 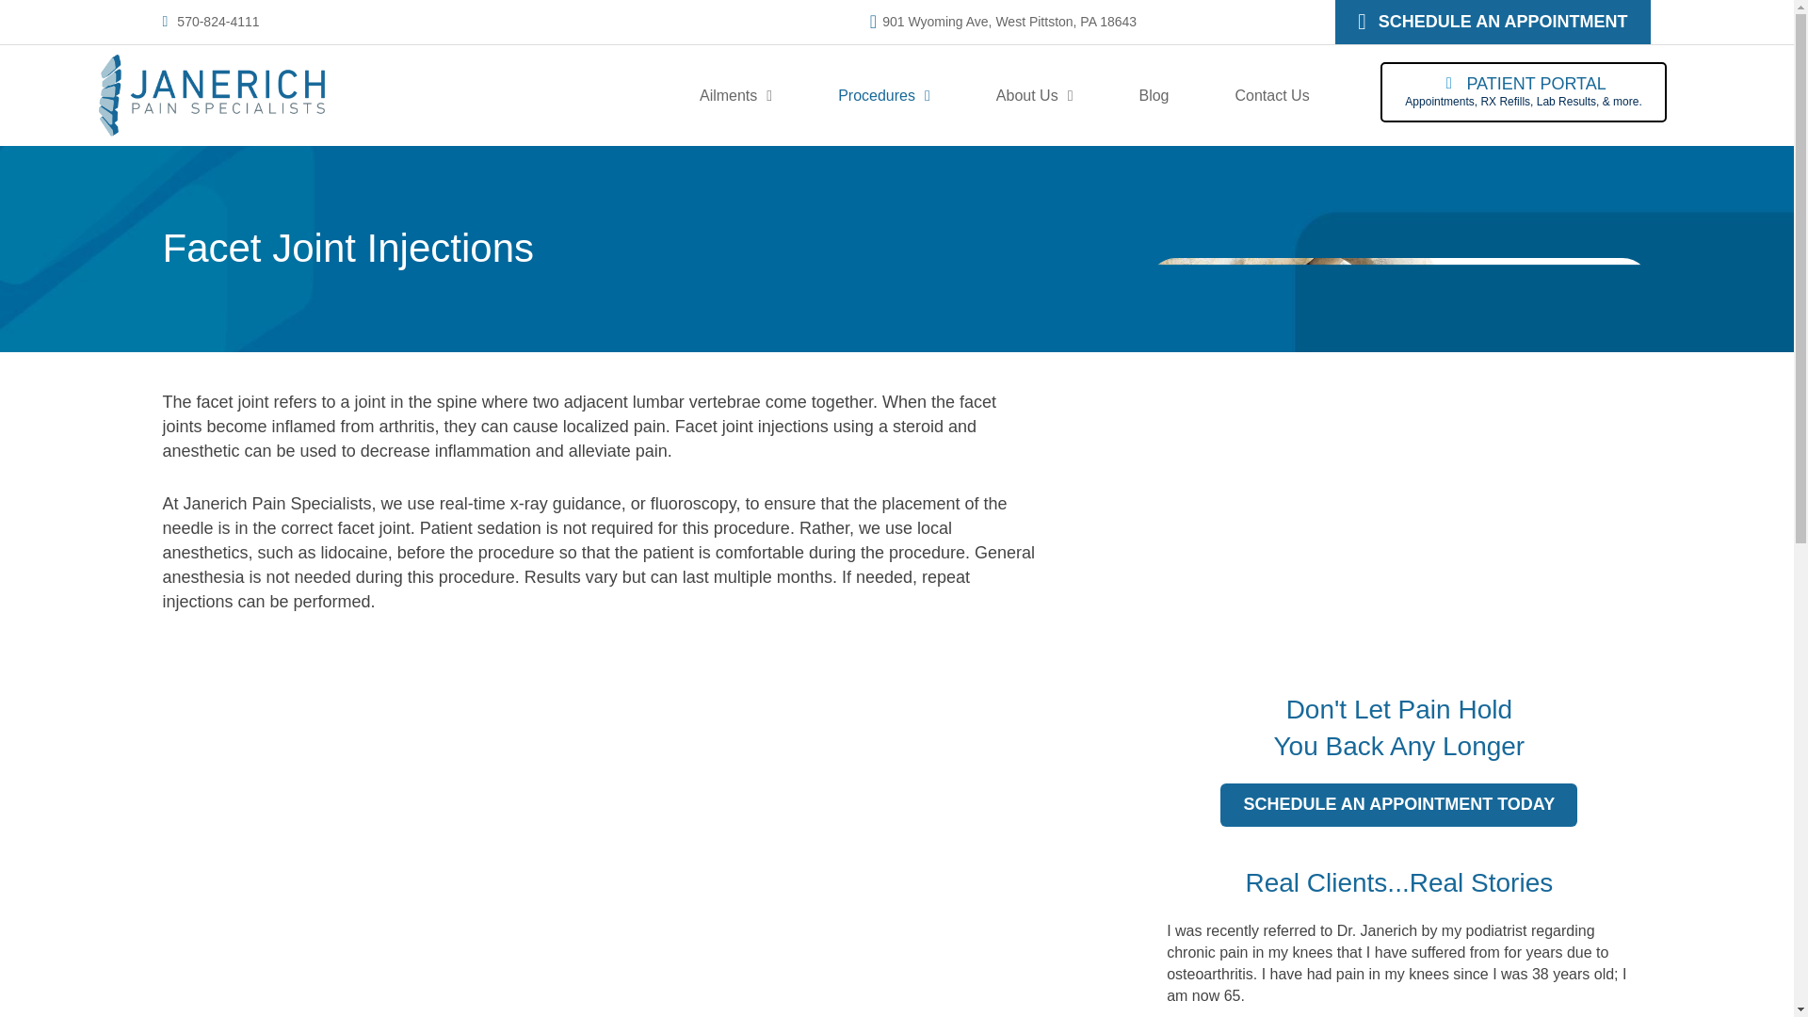 What do you see at coordinates (218, 22) in the screenshot?
I see `570-824-4111` at bounding box center [218, 22].